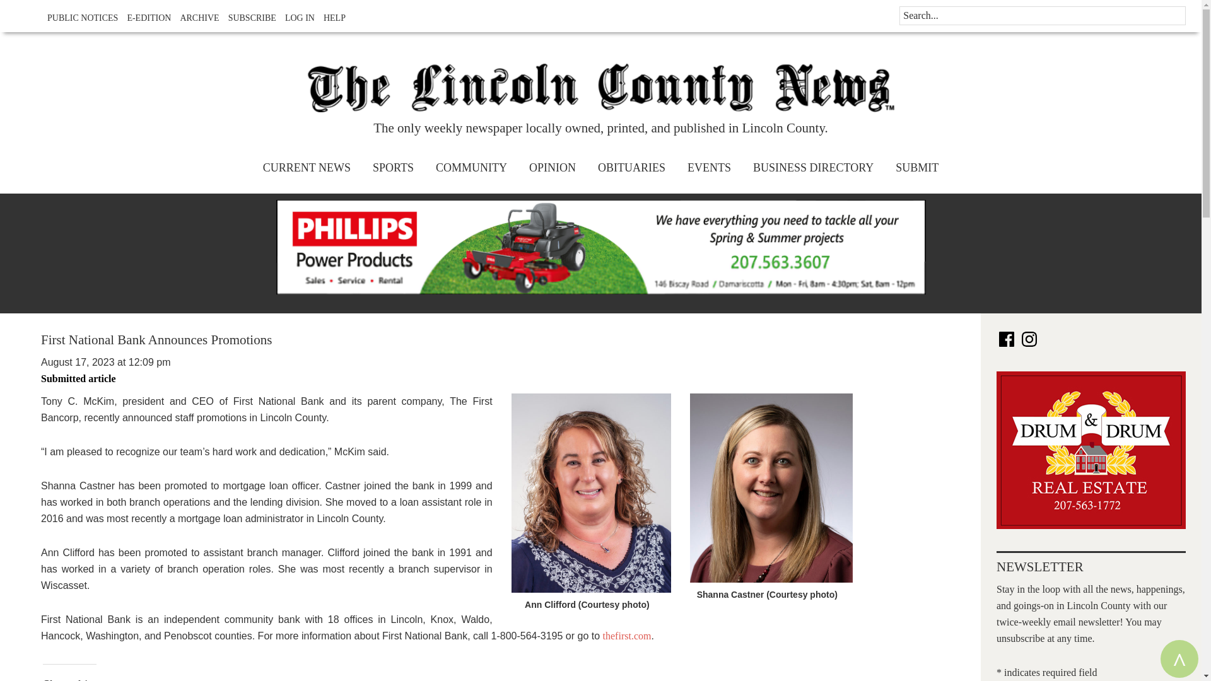 Image resolution: width=1211 pixels, height=681 pixels. I want to click on SUBSCRIBE, so click(249, 18).